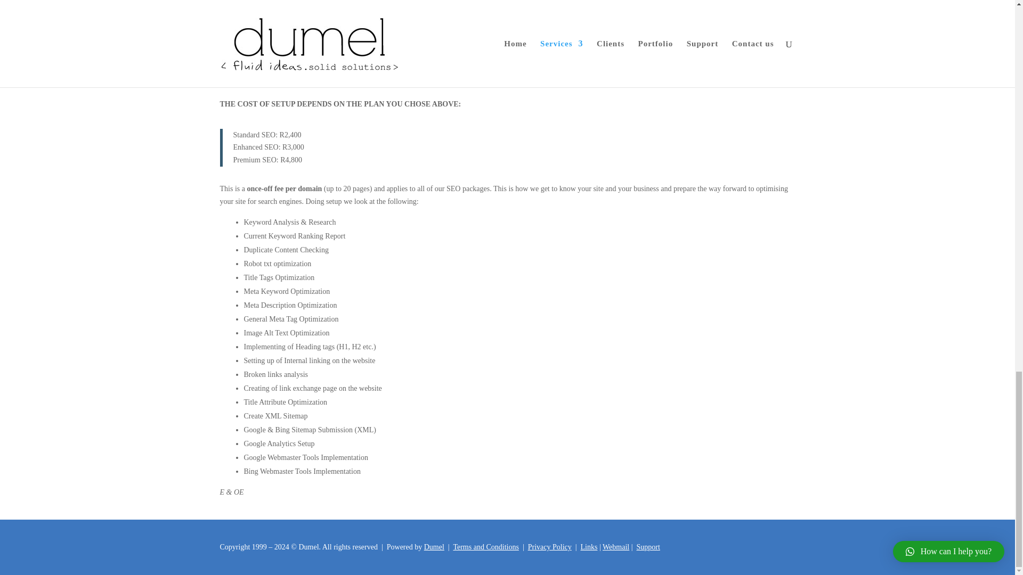 The width and height of the screenshot is (1023, 575). What do you see at coordinates (486, 546) in the screenshot?
I see `Terms and Conditions` at bounding box center [486, 546].